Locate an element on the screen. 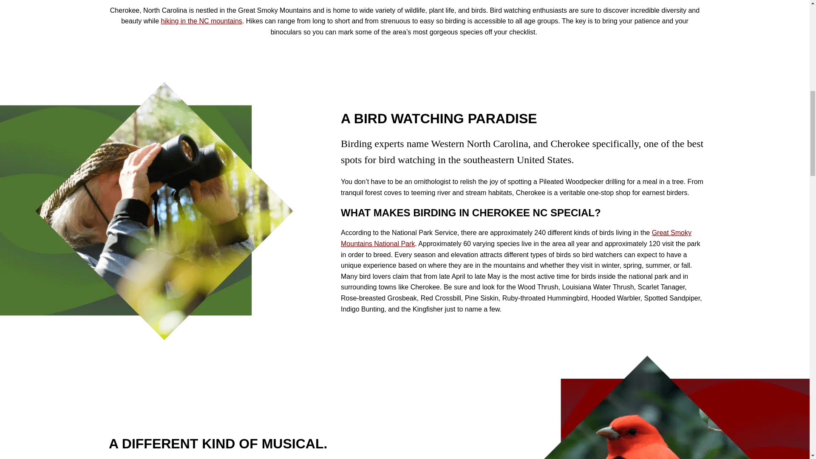 This screenshot has width=816, height=459. Great Smoky Mountains National Park is located at coordinates (516, 238).